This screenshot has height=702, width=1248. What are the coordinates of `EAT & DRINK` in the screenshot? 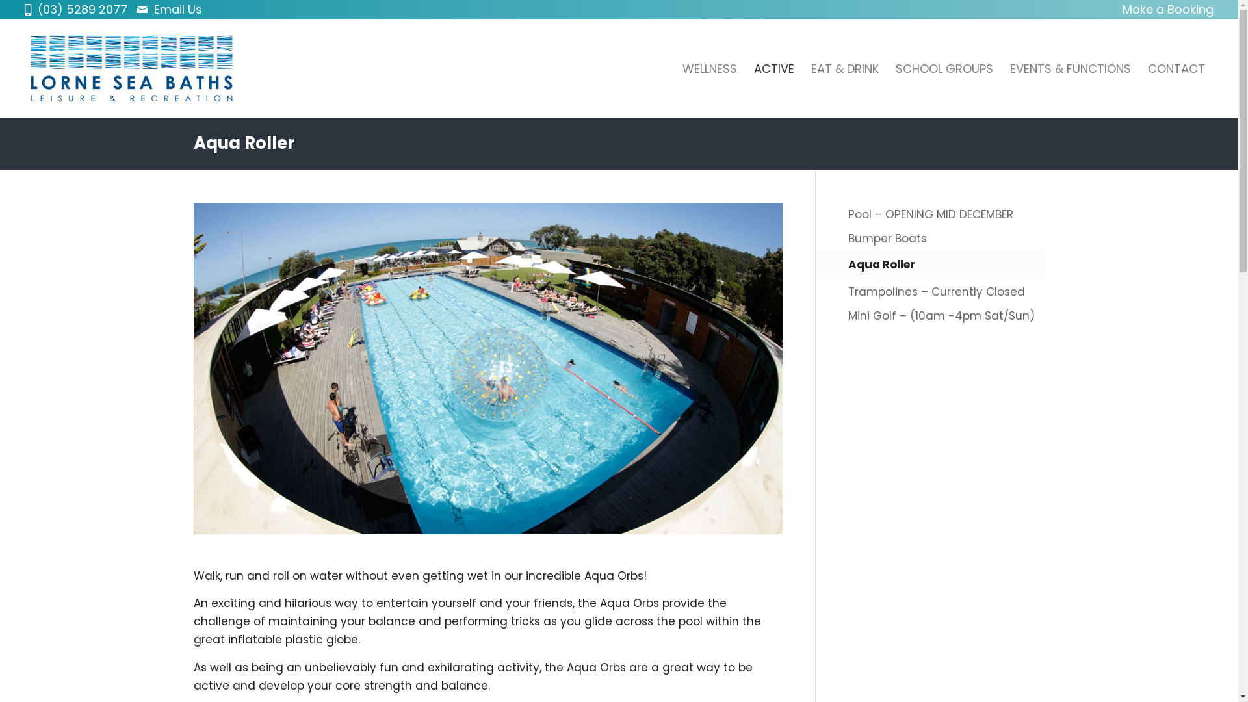 It's located at (845, 69).